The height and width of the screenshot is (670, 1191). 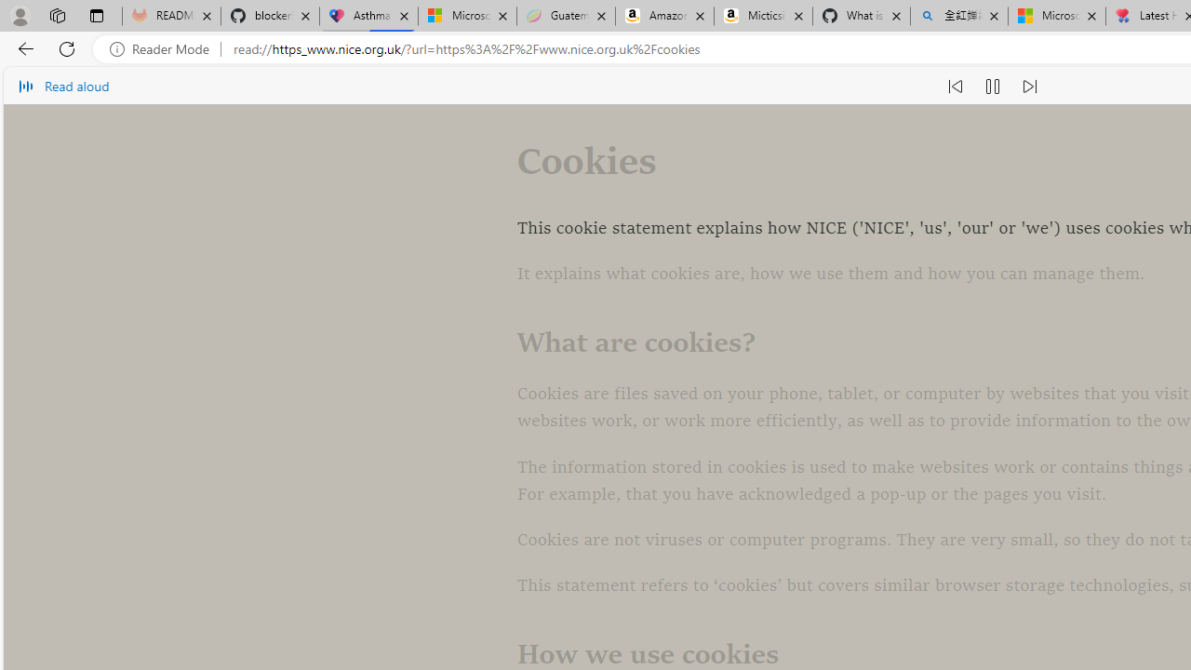 I want to click on Read previous paragraph, so click(x=955, y=86).